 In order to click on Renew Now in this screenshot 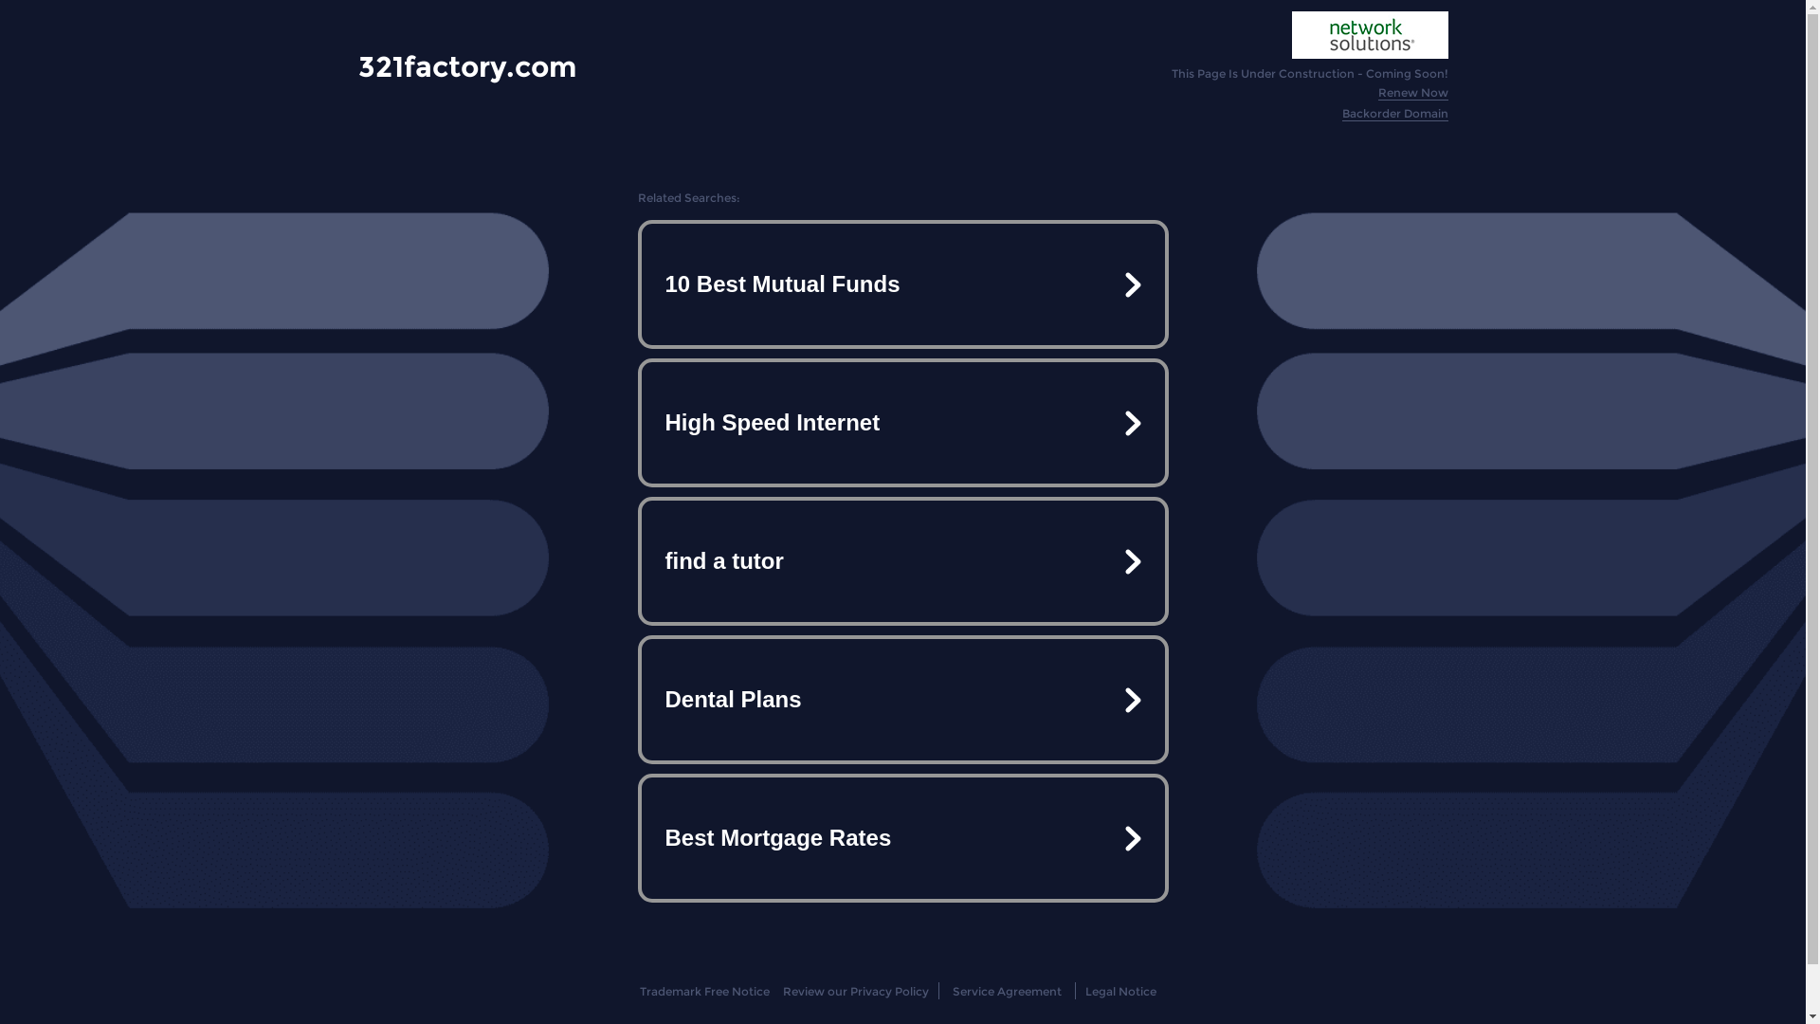, I will do `click(1413, 93)`.